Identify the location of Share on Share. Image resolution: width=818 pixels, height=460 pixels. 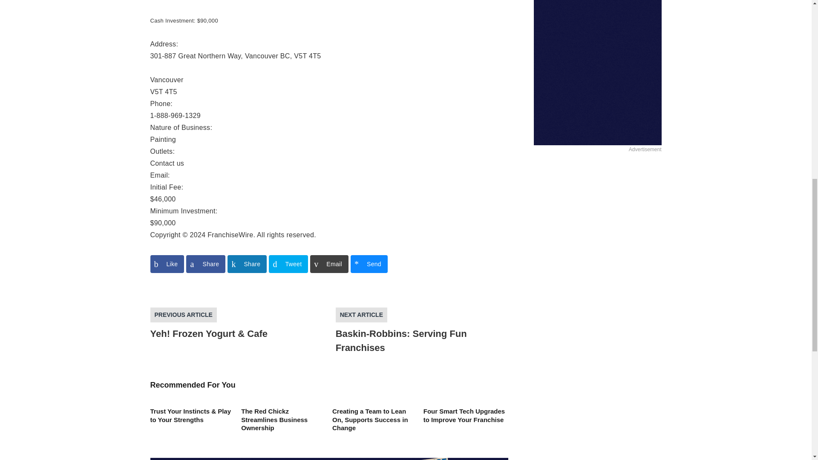
(247, 264).